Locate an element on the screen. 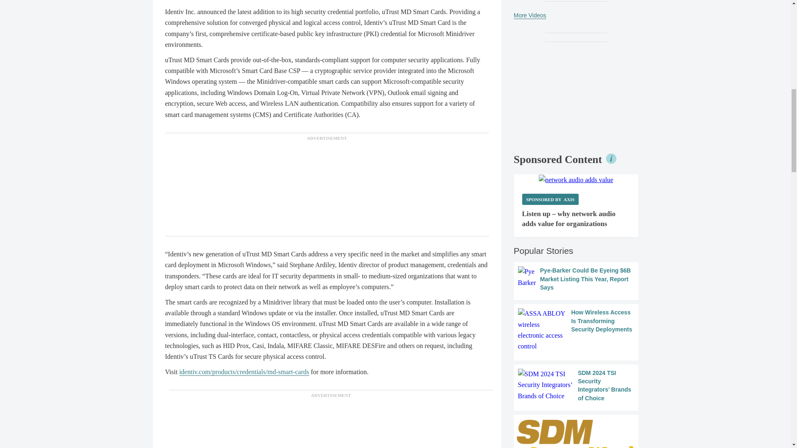 This screenshot has height=448, width=797. Axis Communications is located at coordinates (576, 180).